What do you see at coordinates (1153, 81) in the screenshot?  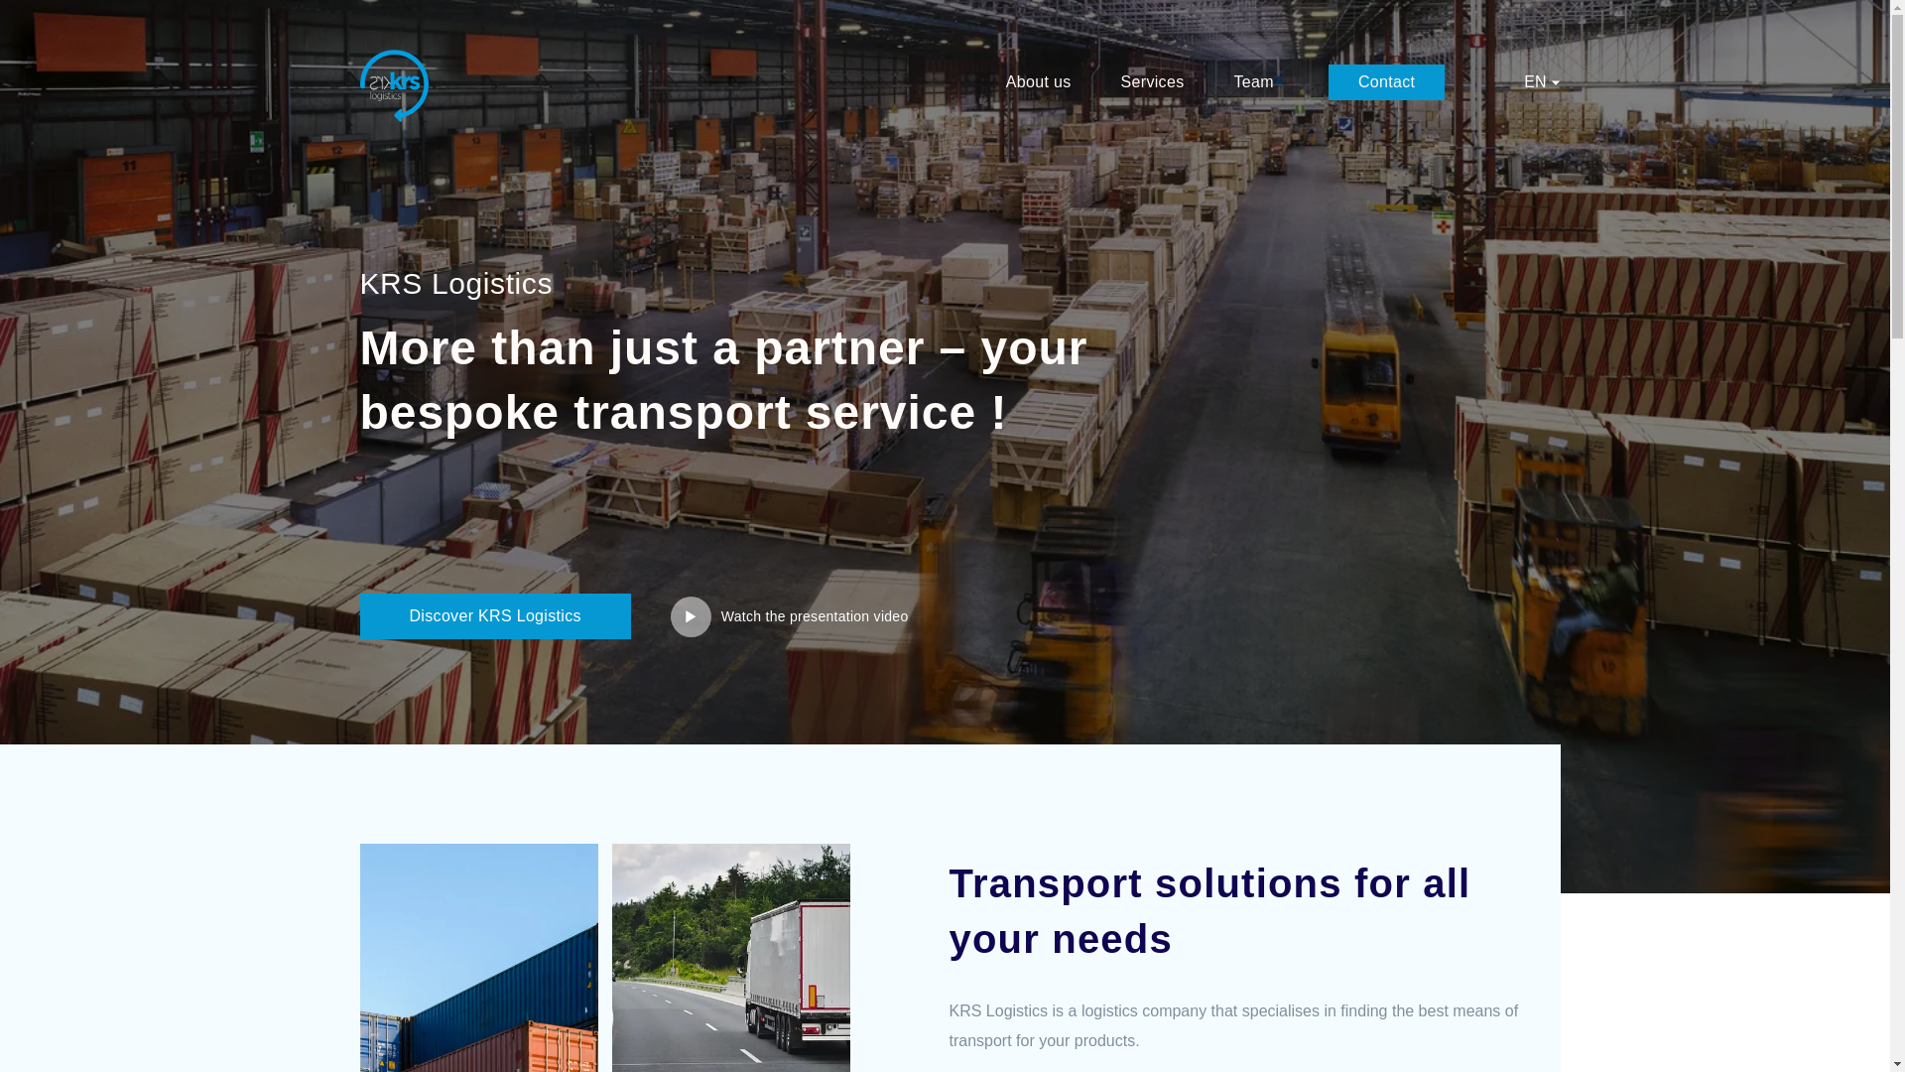 I see `Services` at bounding box center [1153, 81].